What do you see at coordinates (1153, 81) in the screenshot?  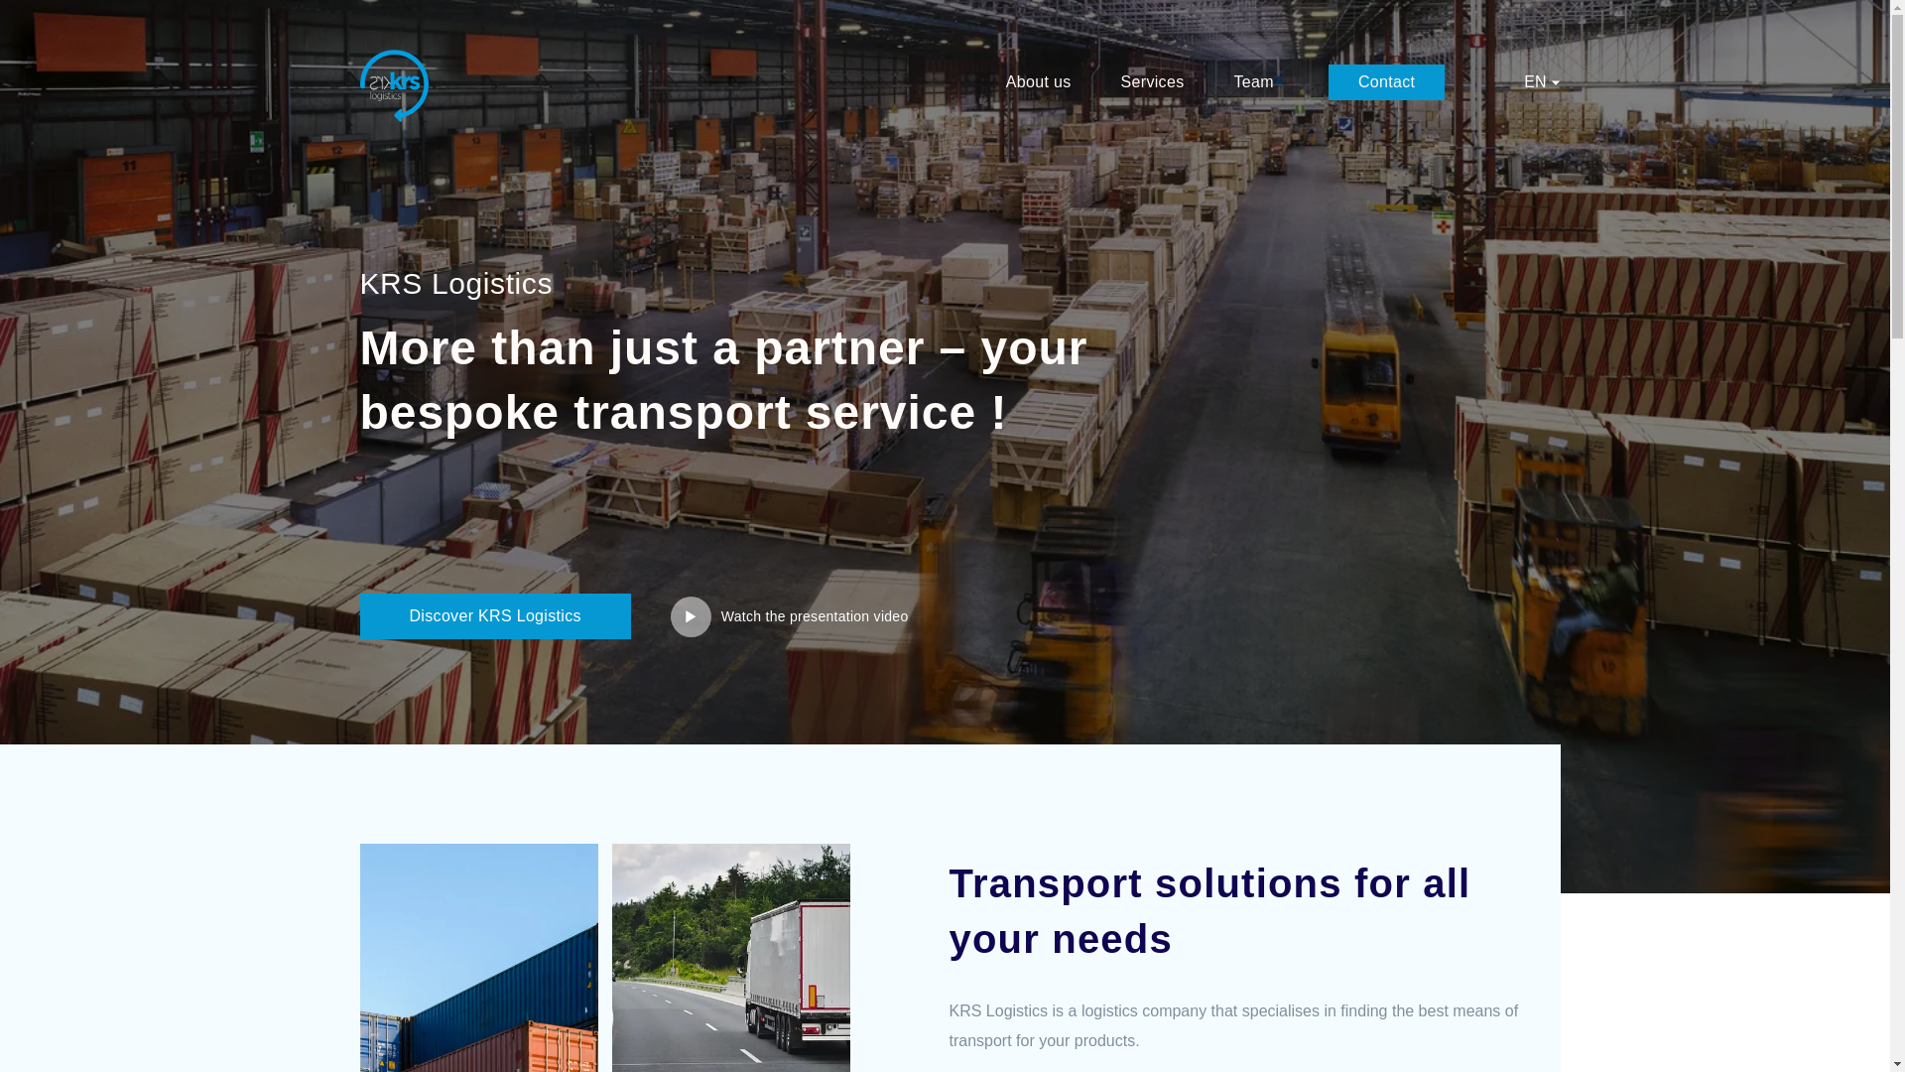 I see `Services` at bounding box center [1153, 81].